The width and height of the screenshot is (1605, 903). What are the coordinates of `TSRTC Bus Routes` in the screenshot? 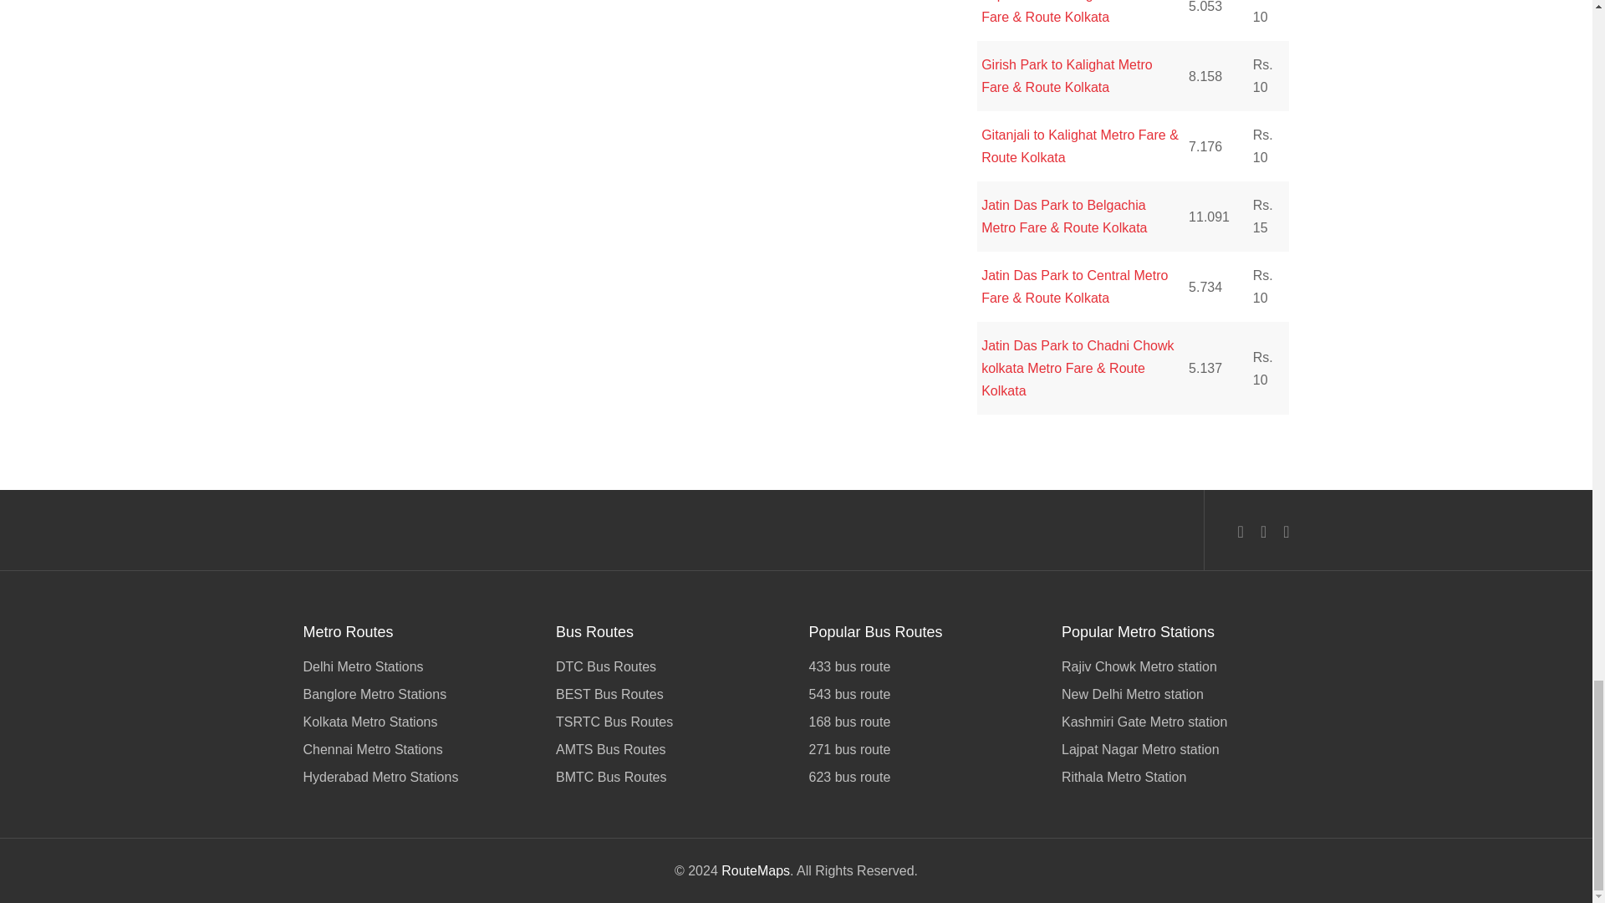 It's located at (670, 722).